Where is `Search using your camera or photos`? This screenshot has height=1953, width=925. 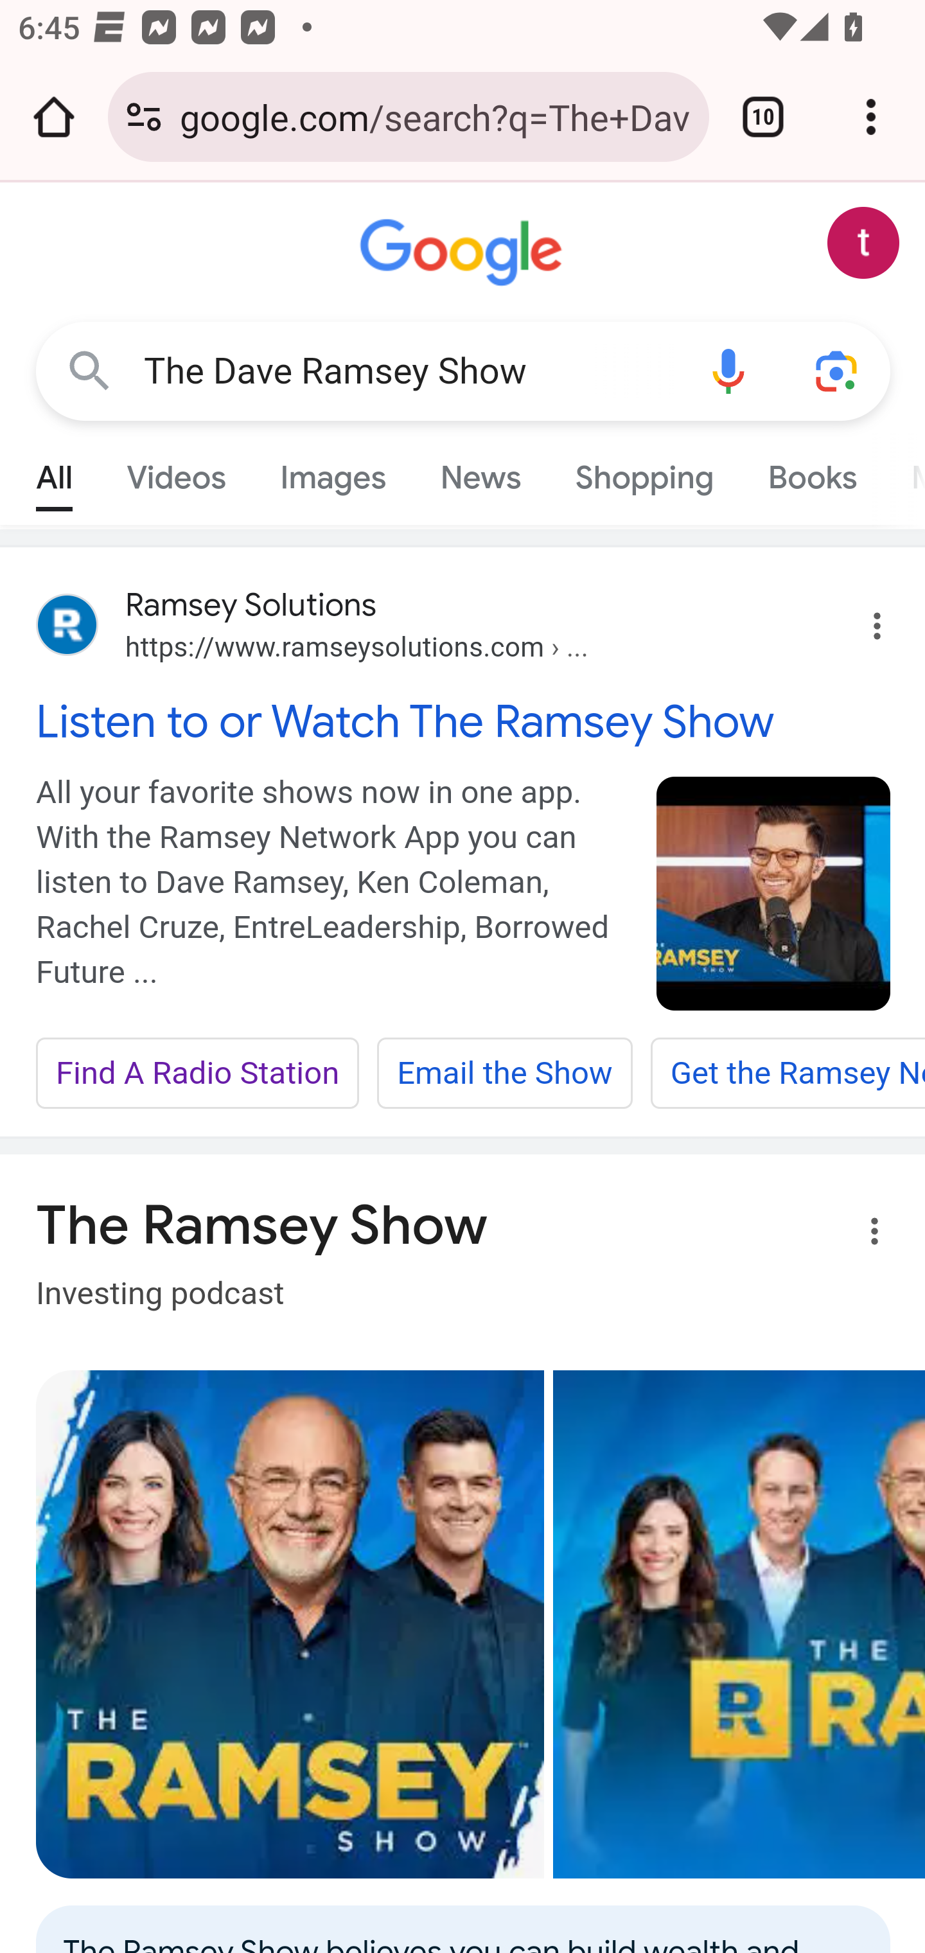 Search using your camera or photos is located at coordinates (838, 370).